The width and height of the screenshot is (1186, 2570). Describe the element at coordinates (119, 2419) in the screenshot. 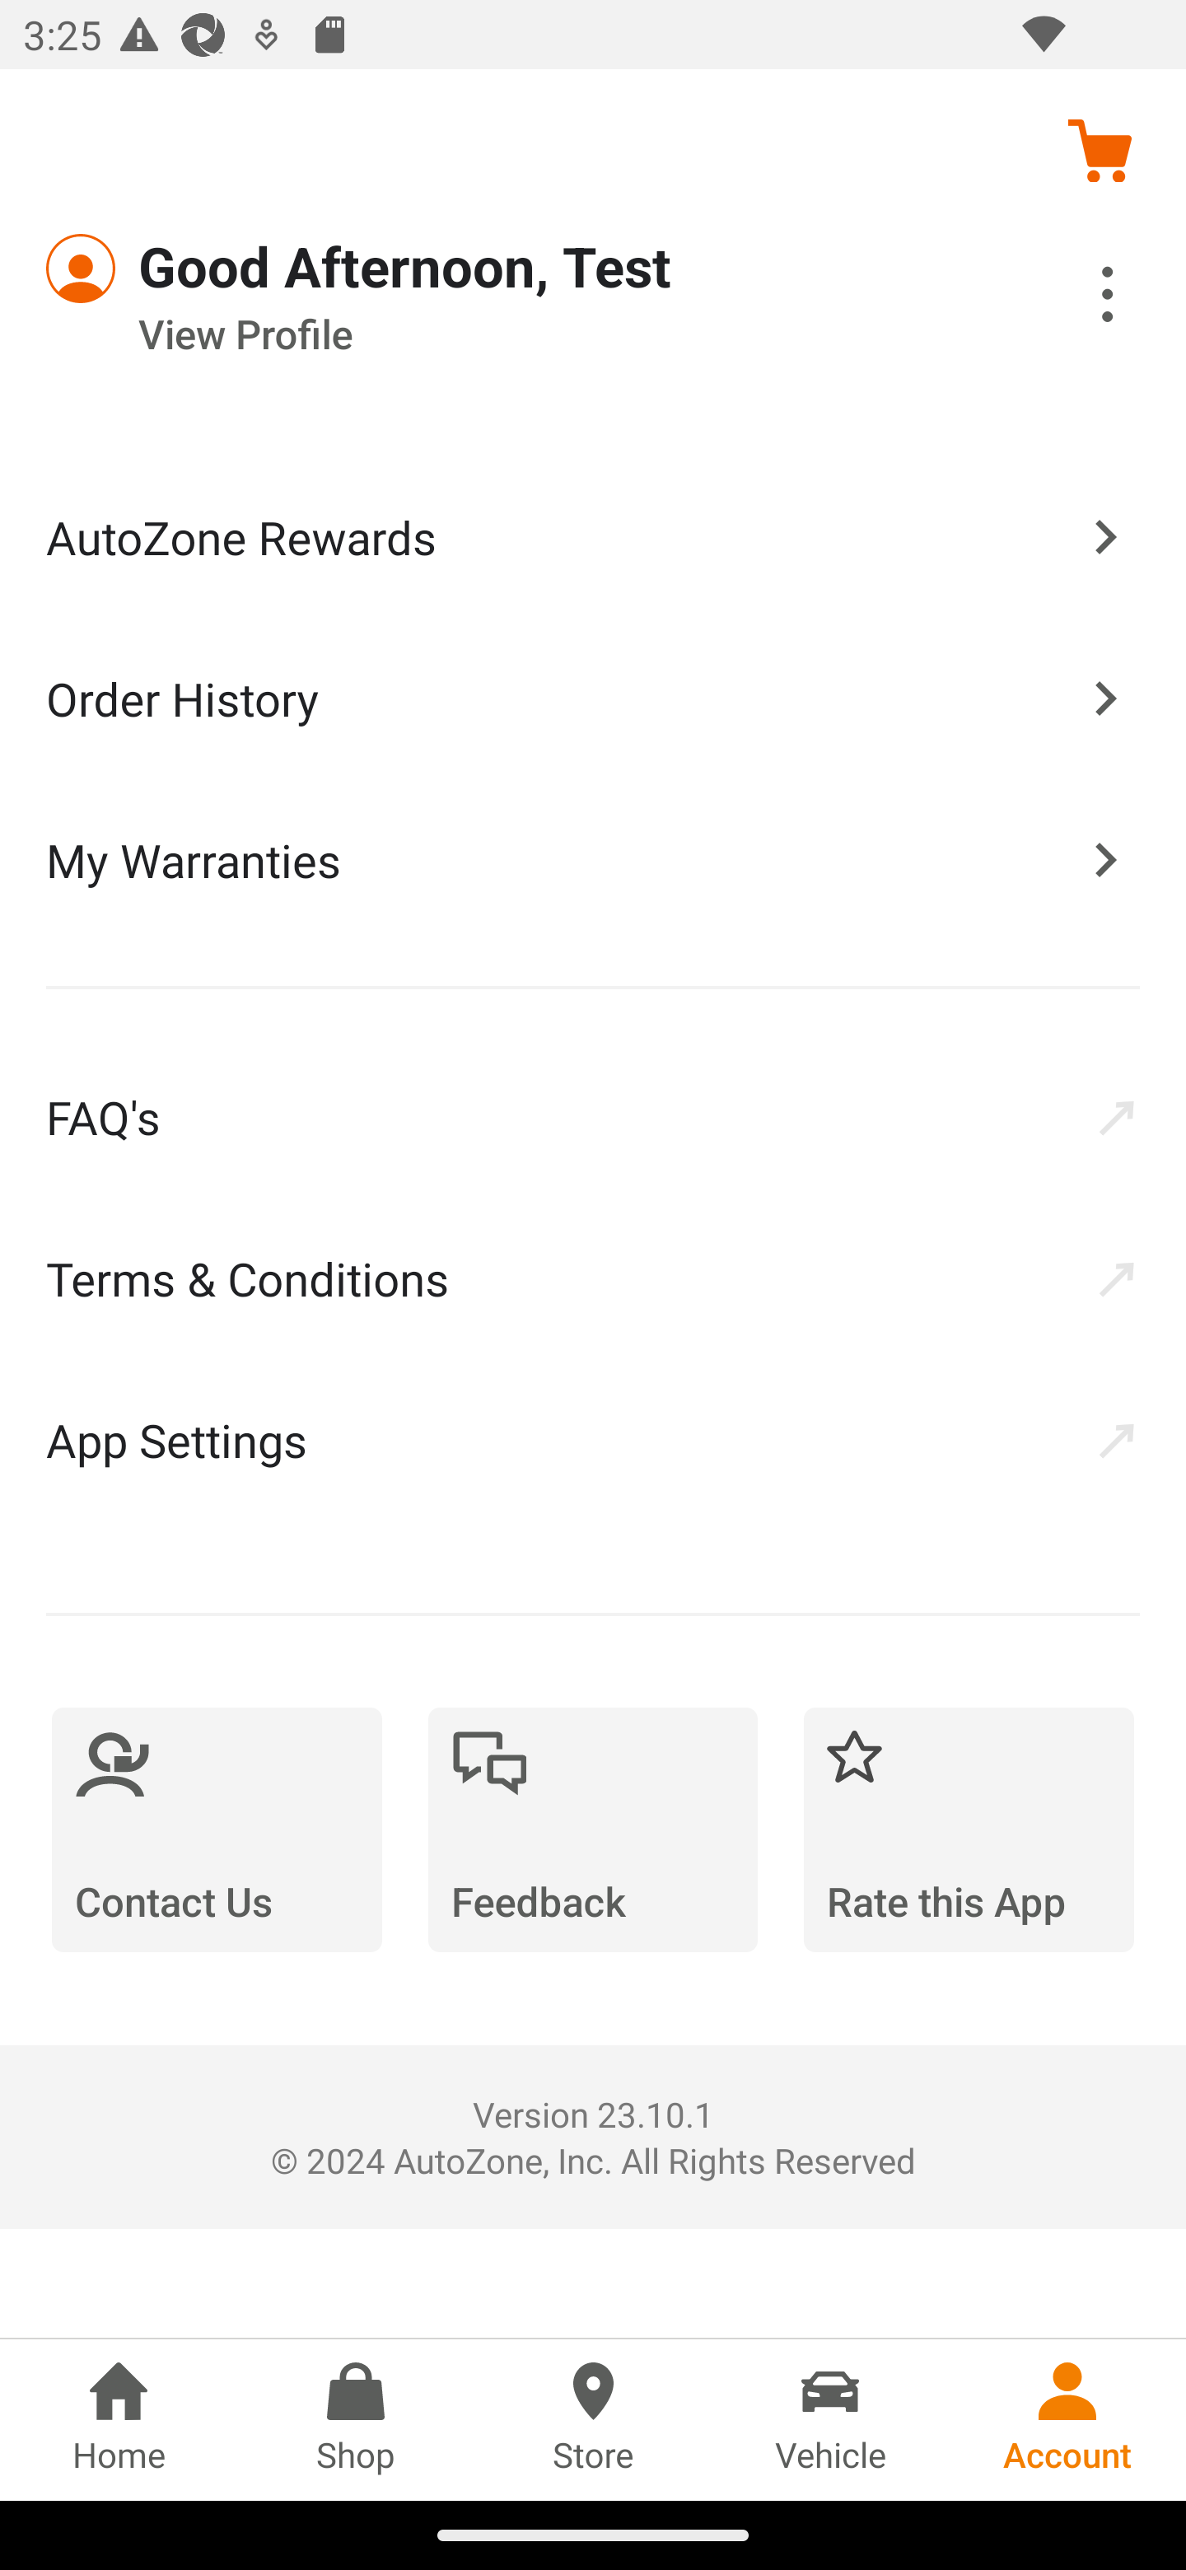

I see `Home` at that location.